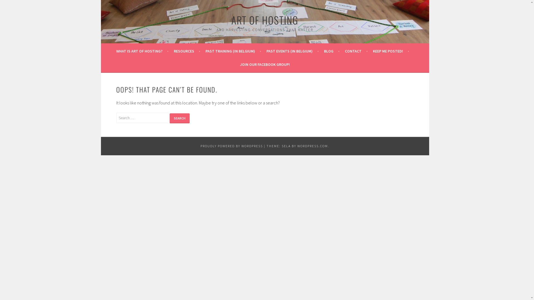  What do you see at coordinates (293, 51) in the screenshot?
I see `PAST EVENTS (IN BELGIUM)` at bounding box center [293, 51].